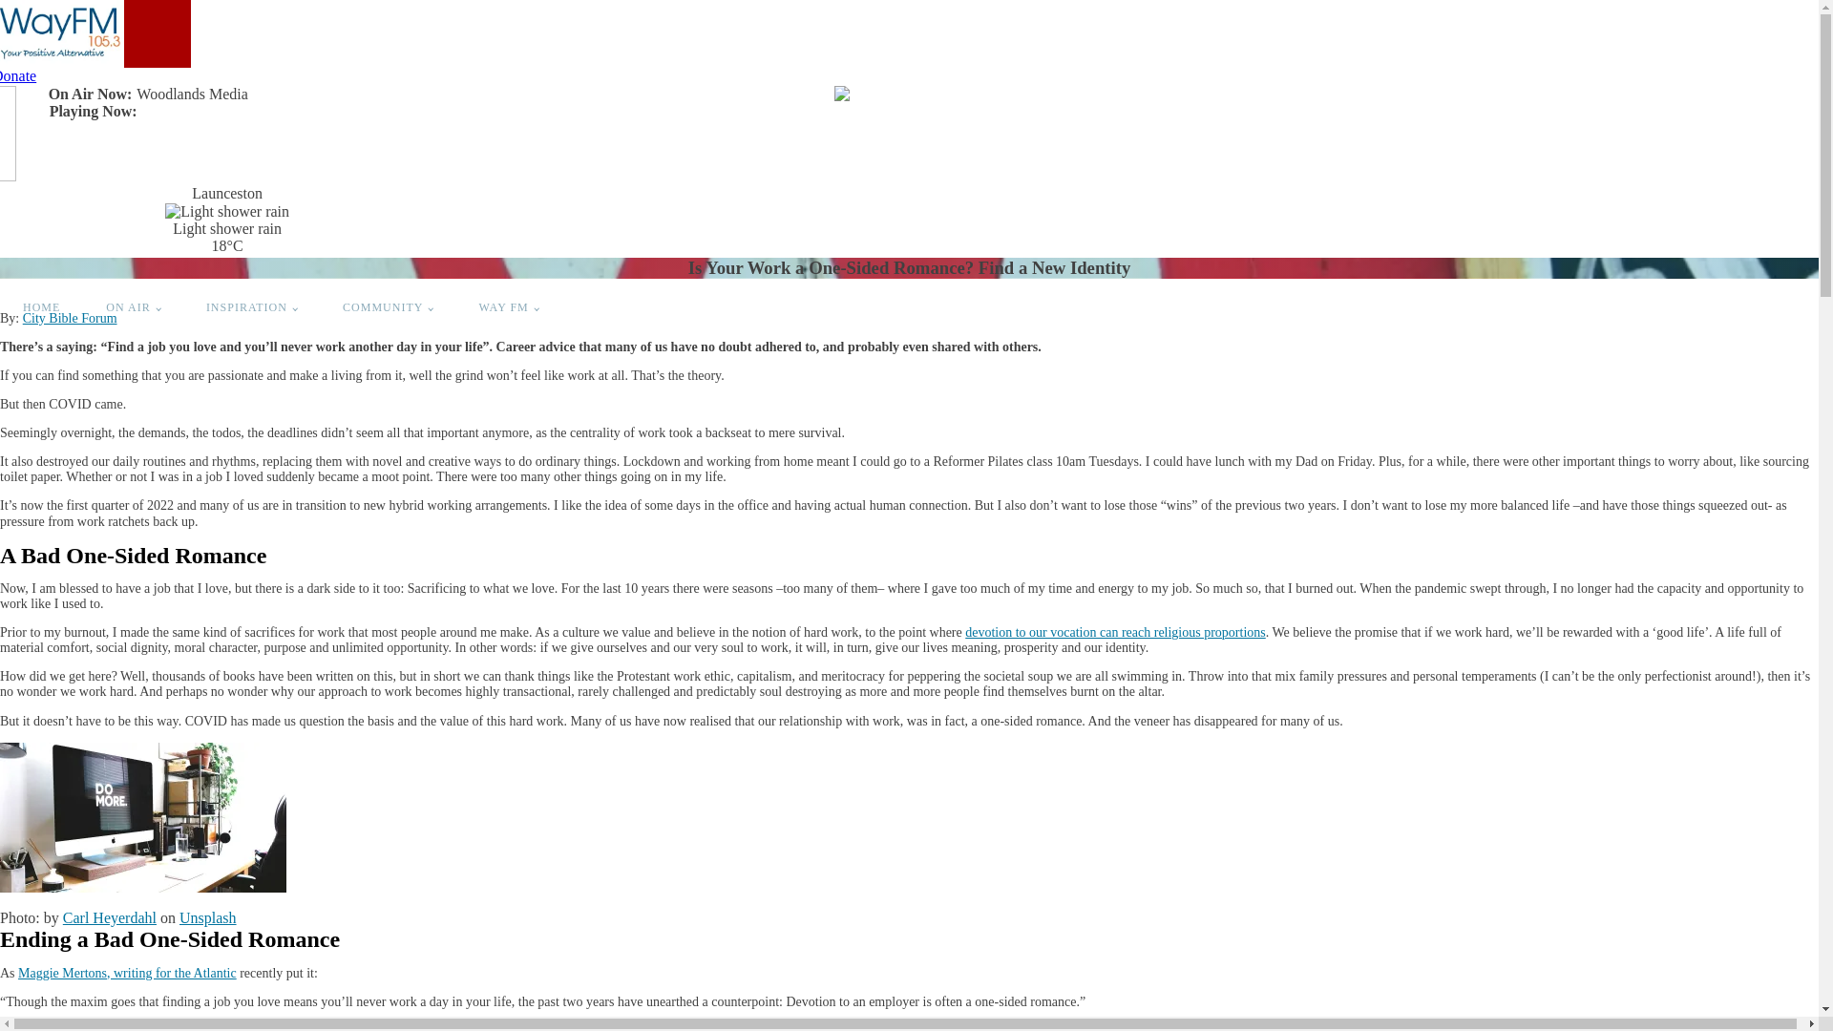 The width and height of the screenshot is (1833, 1031). I want to click on WAY FM, so click(509, 308).